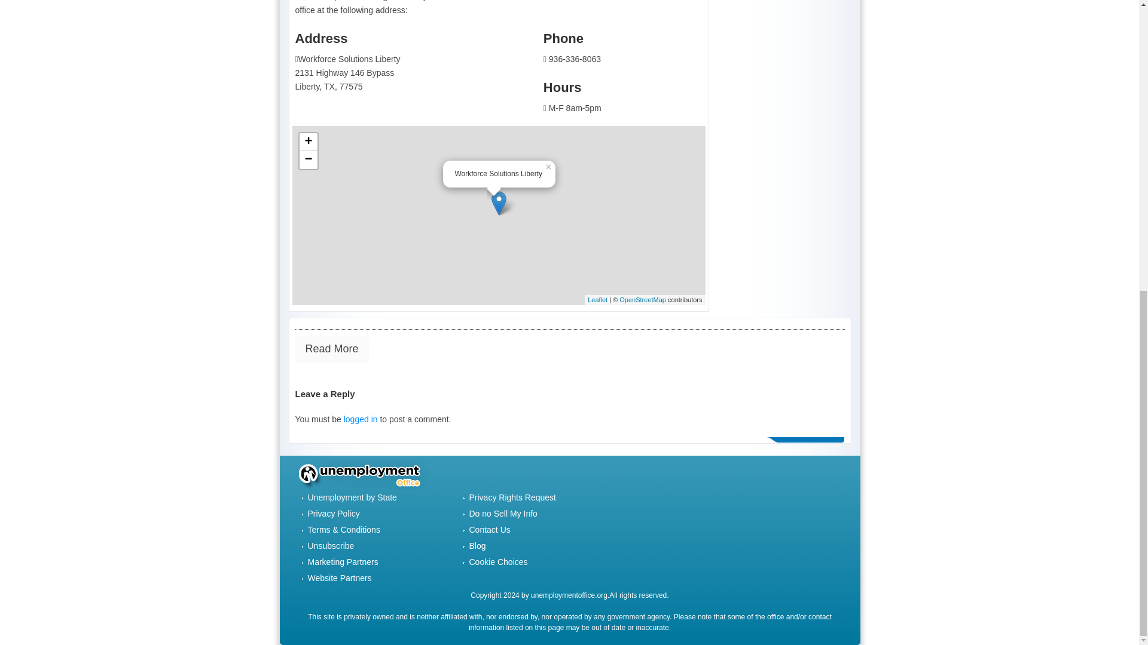  Describe the element at coordinates (307, 142) in the screenshot. I see `Zoom in` at that location.